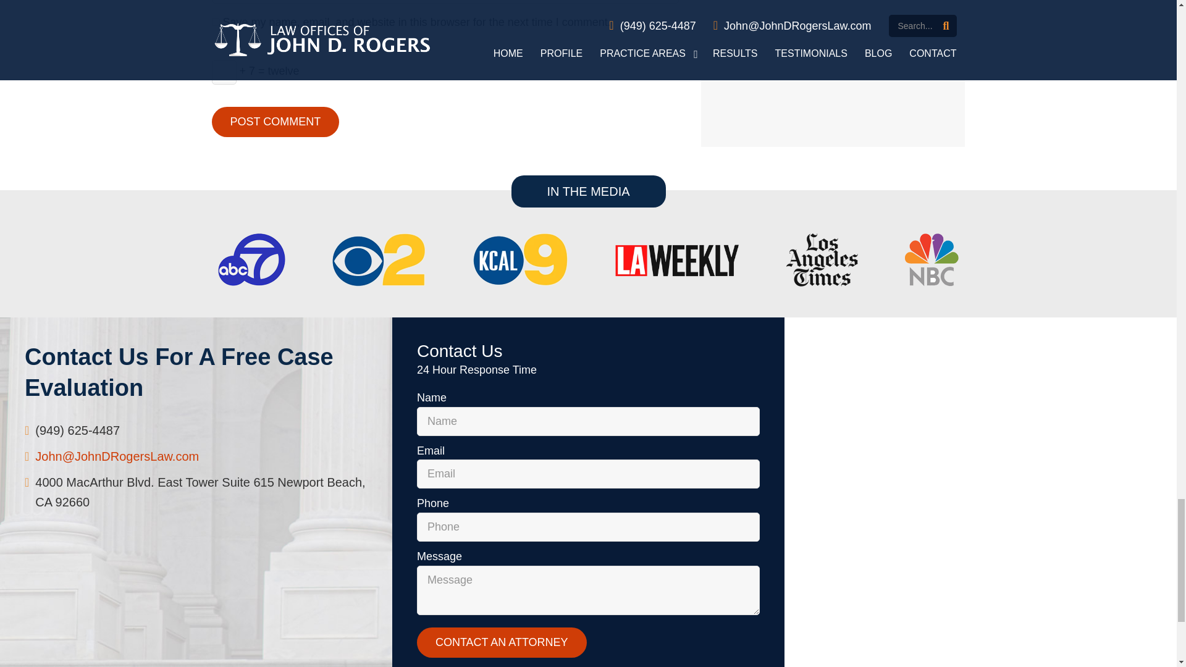  Describe the element at coordinates (275, 122) in the screenshot. I see `Post Comment` at that location.